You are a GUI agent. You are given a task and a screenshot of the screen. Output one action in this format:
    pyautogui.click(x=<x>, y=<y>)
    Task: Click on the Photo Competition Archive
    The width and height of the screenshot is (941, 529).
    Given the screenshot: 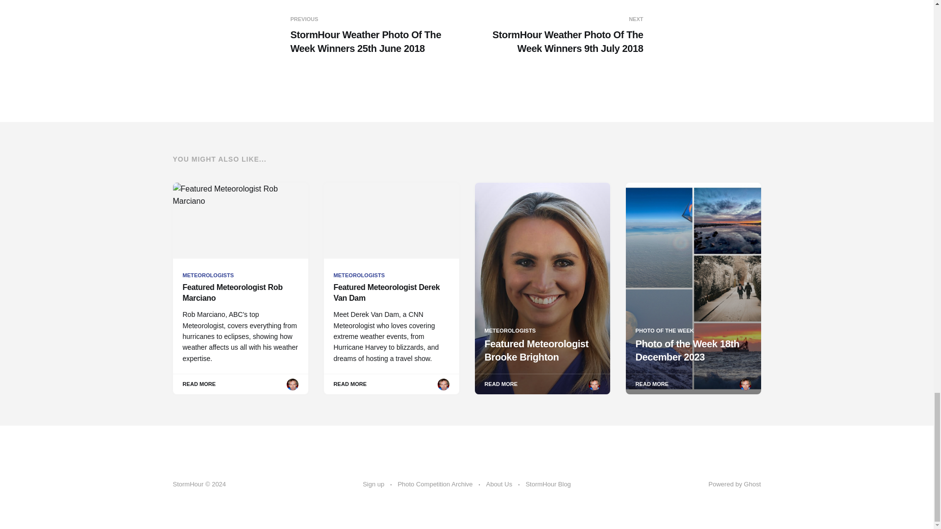 What is the action you would take?
    pyautogui.click(x=434, y=484)
    